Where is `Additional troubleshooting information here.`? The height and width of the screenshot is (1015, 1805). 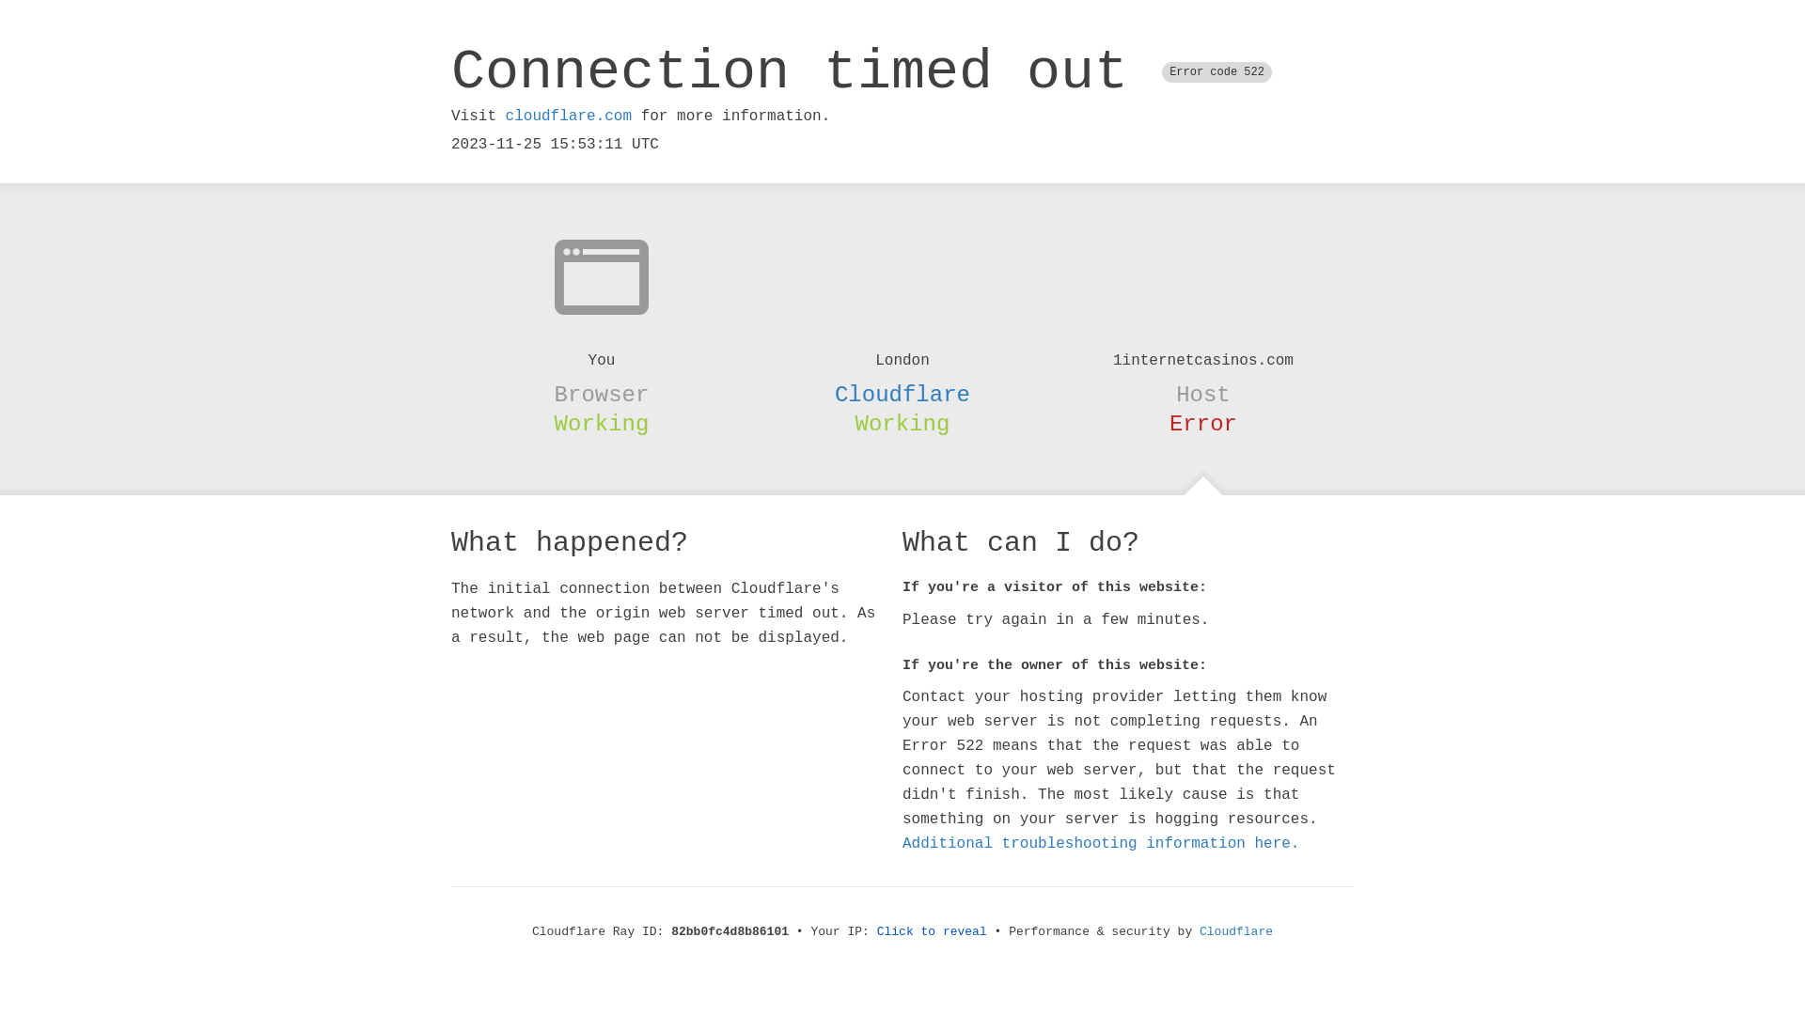 Additional troubleshooting information here. is located at coordinates (1101, 844).